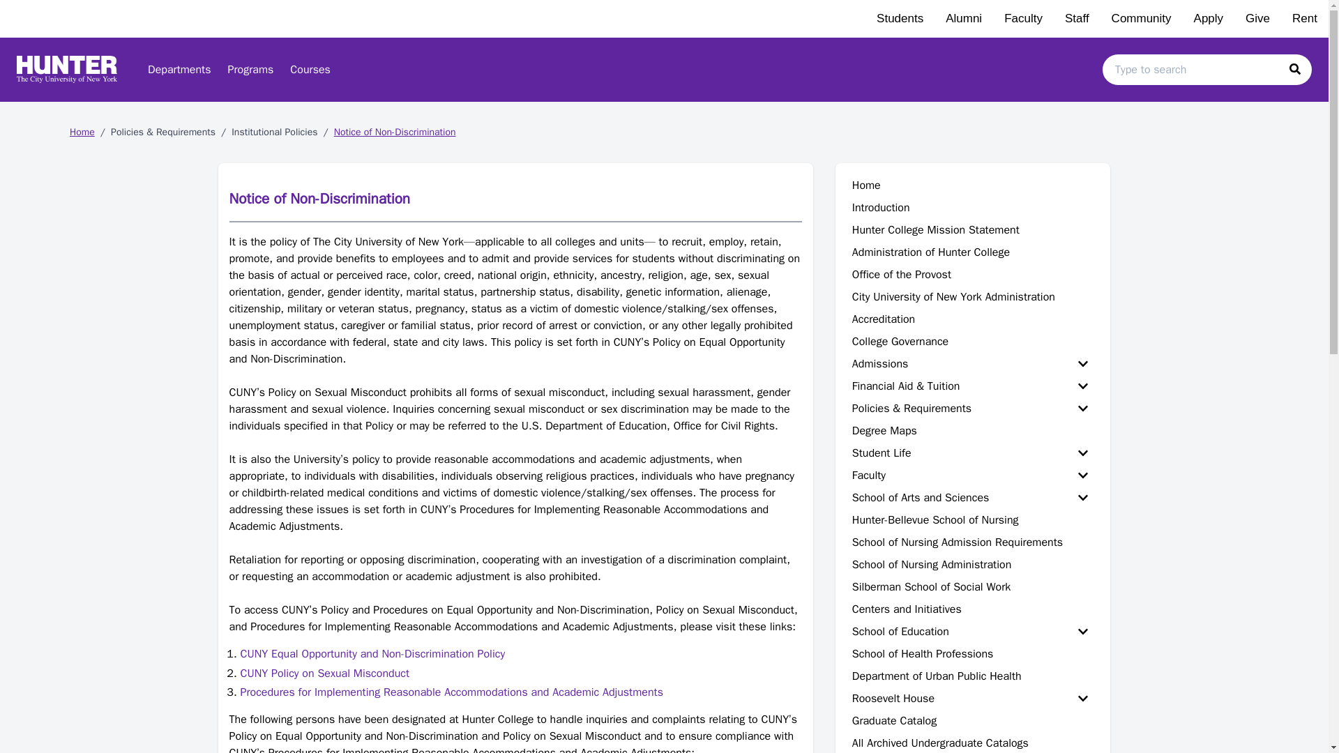 The image size is (1339, 753). Describe the element at coordinates (964, 19) in the screenshot. I see `Alumni` at that location.